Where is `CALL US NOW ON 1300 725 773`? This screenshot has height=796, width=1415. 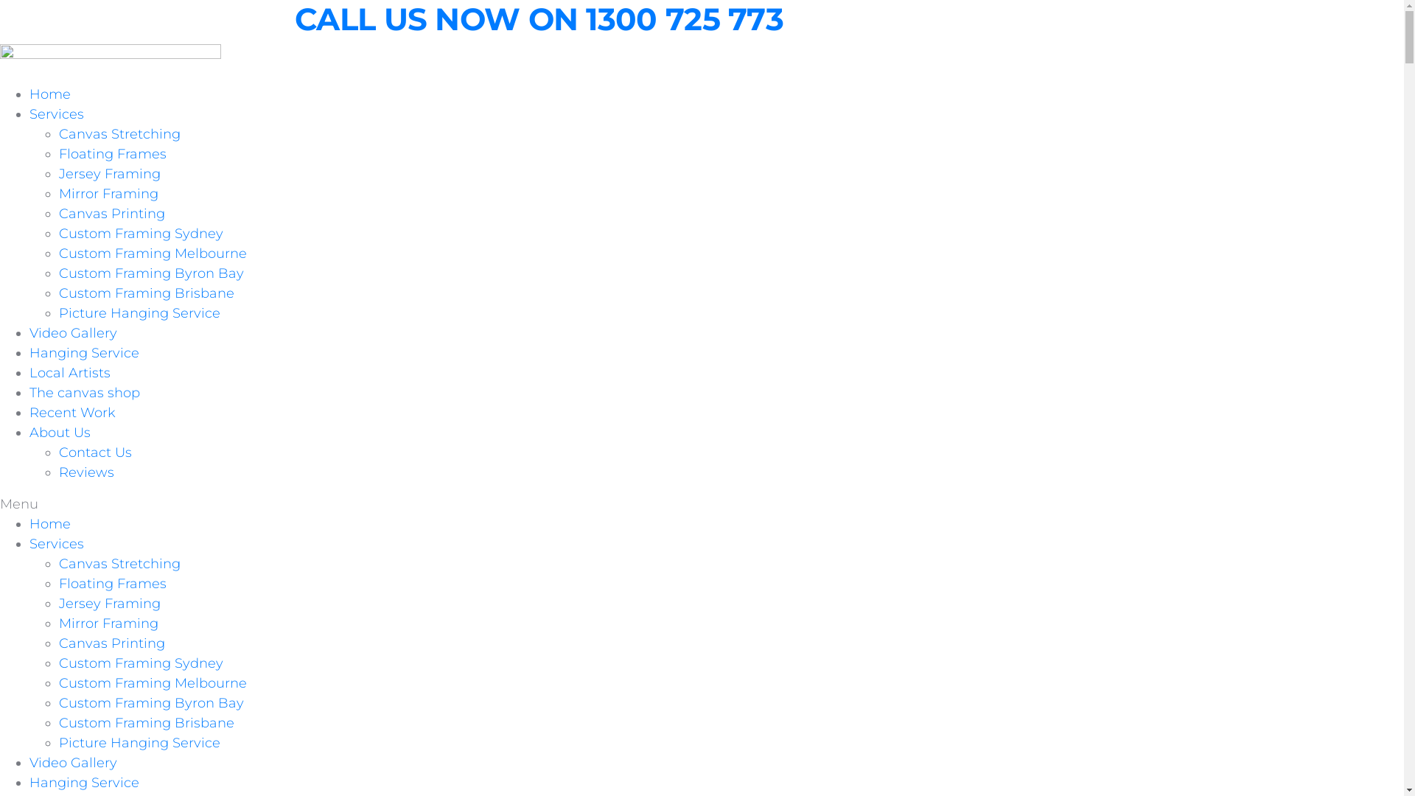
CALL US NOW ON 1300 725 773 is located at coordinates (539, 19).